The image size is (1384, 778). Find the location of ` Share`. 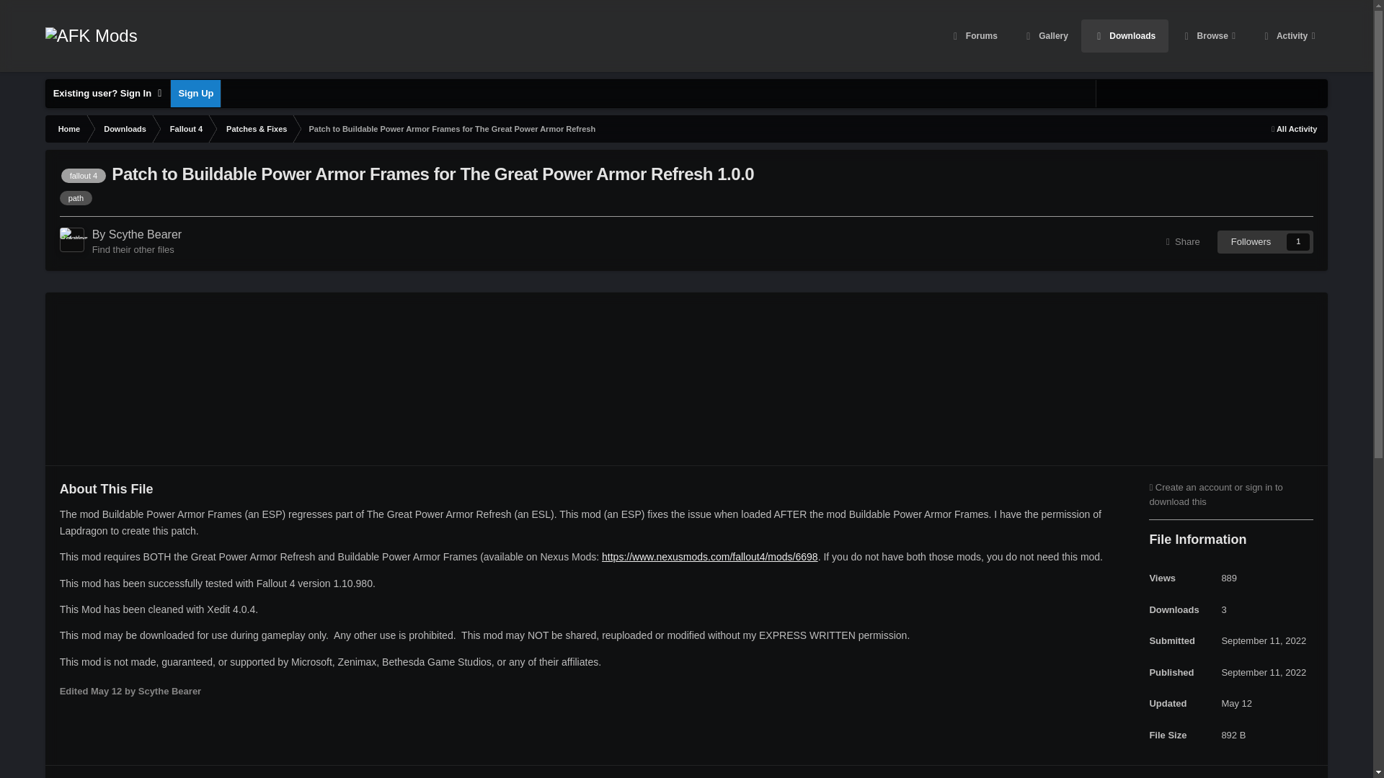

 Share is located at coordinates (1183, 242).